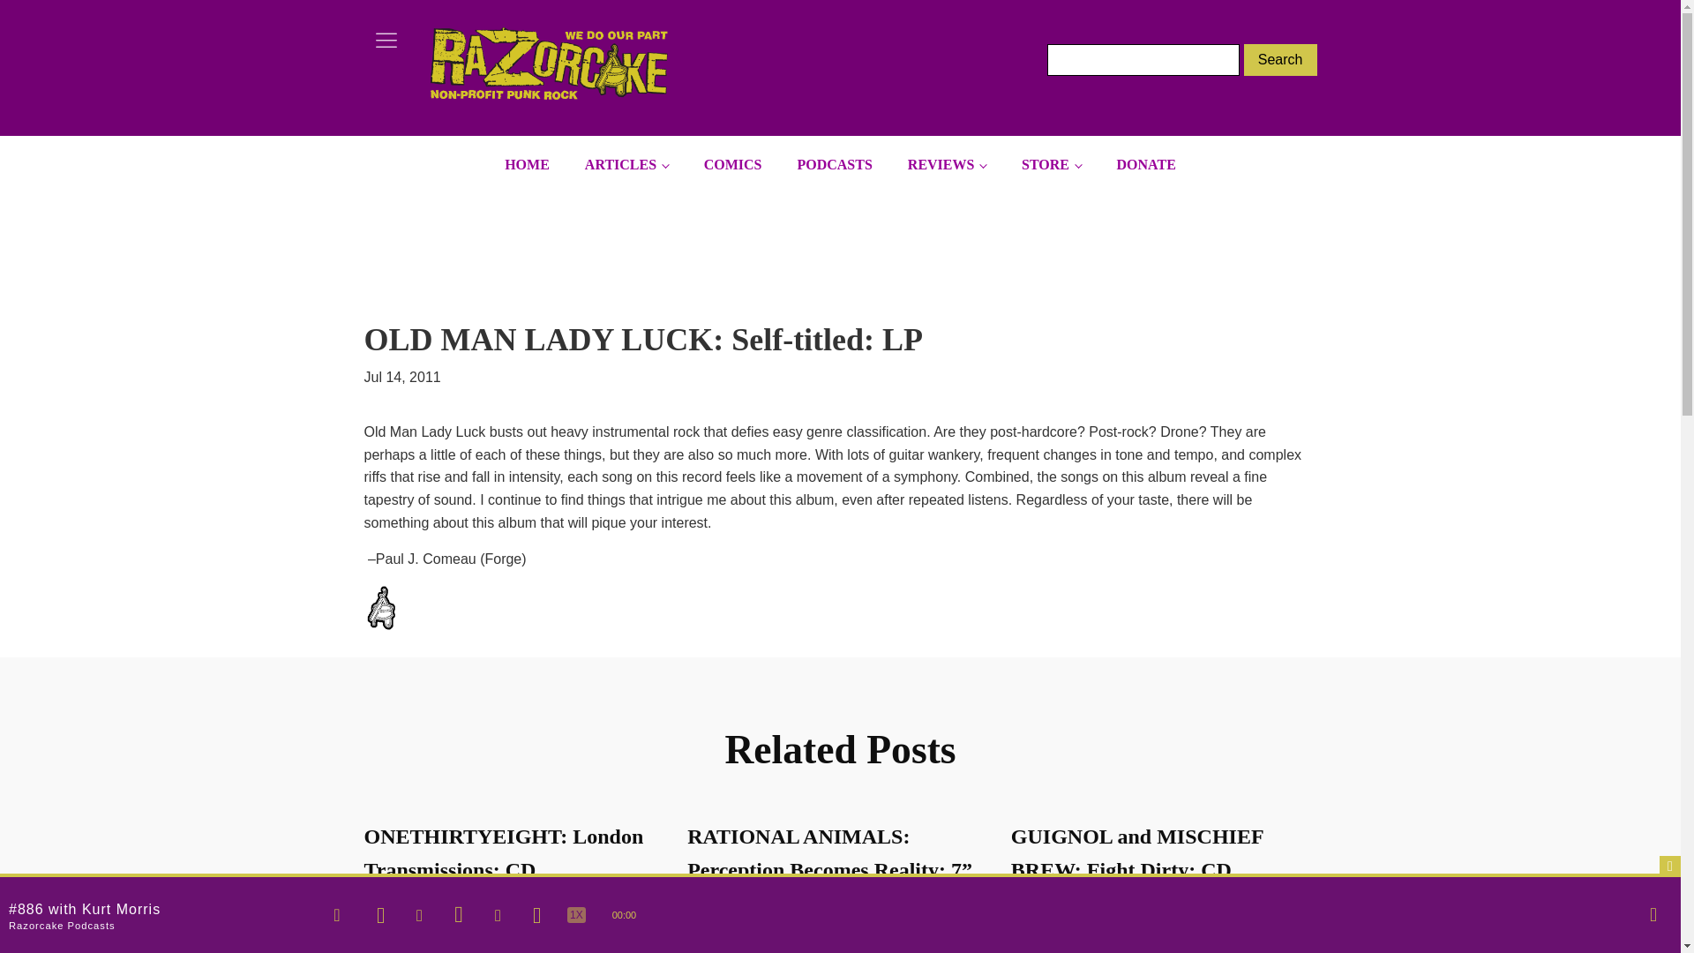  What do you see at coordinates (528, 165) in the screenshot?
I see `HOME` at bounding box center [528, 165].